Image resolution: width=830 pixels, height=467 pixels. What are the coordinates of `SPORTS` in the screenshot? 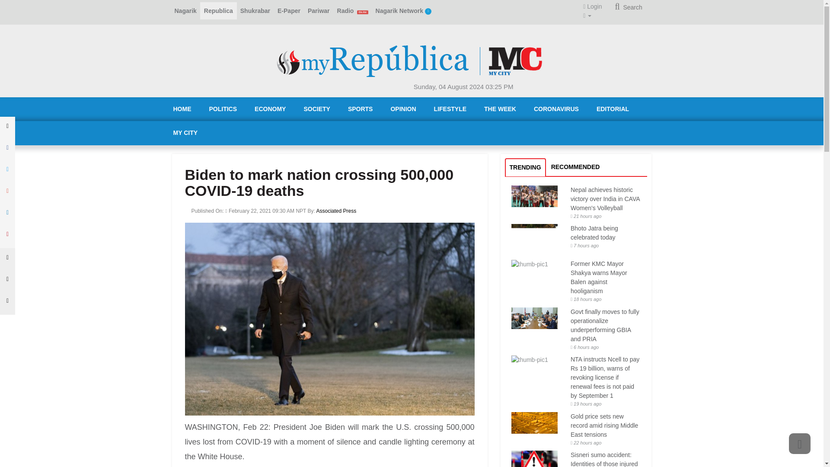 It's located at (361, 109).